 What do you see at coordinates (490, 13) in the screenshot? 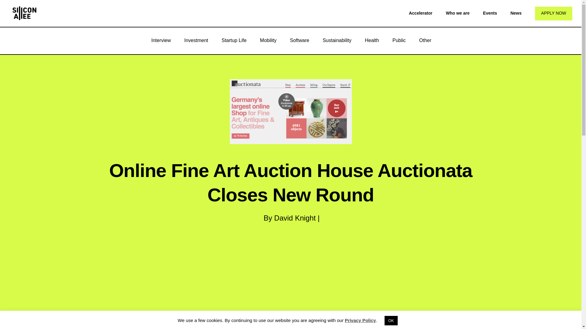
I see `Events` at bounding box center [490, 13].